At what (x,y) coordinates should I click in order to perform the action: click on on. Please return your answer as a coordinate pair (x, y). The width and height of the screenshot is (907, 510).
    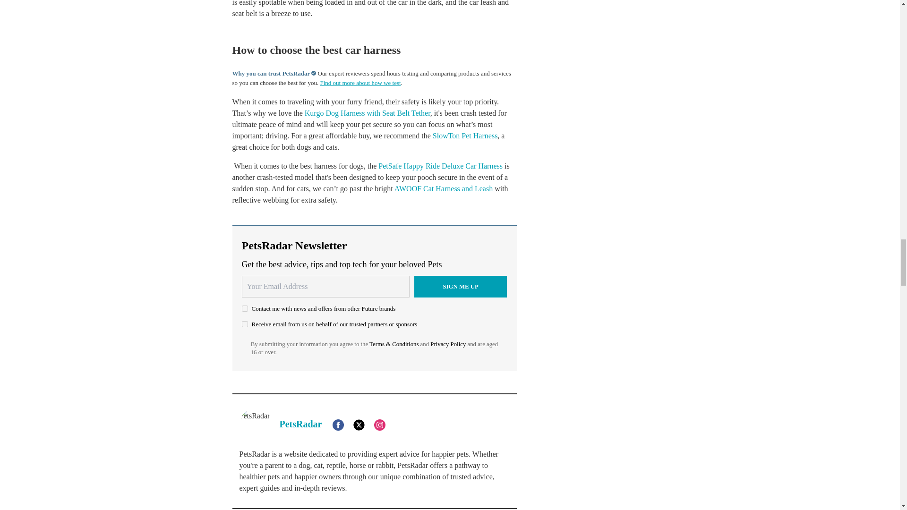
    Looking at the image, I should click on (245, 324).